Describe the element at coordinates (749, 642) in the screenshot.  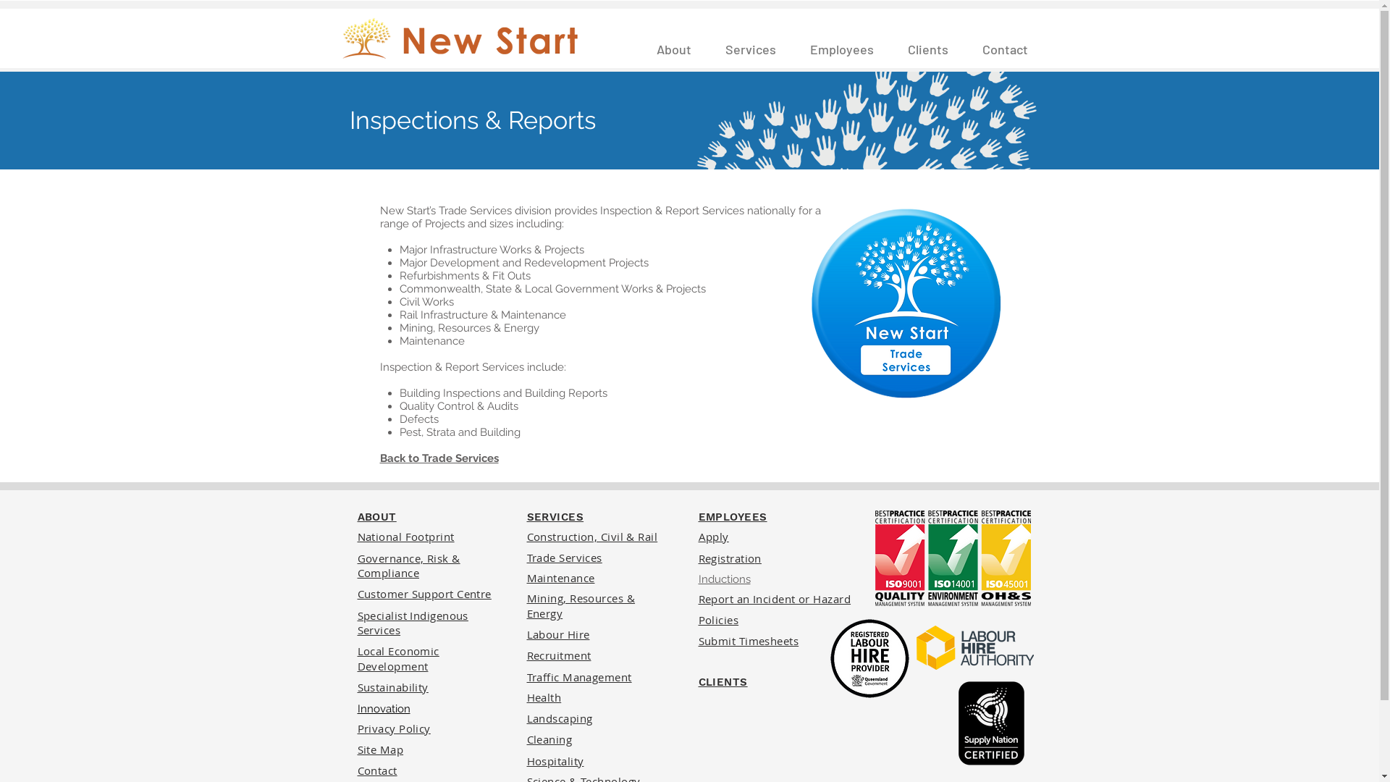
I see `Submit Timesheets` at that location.